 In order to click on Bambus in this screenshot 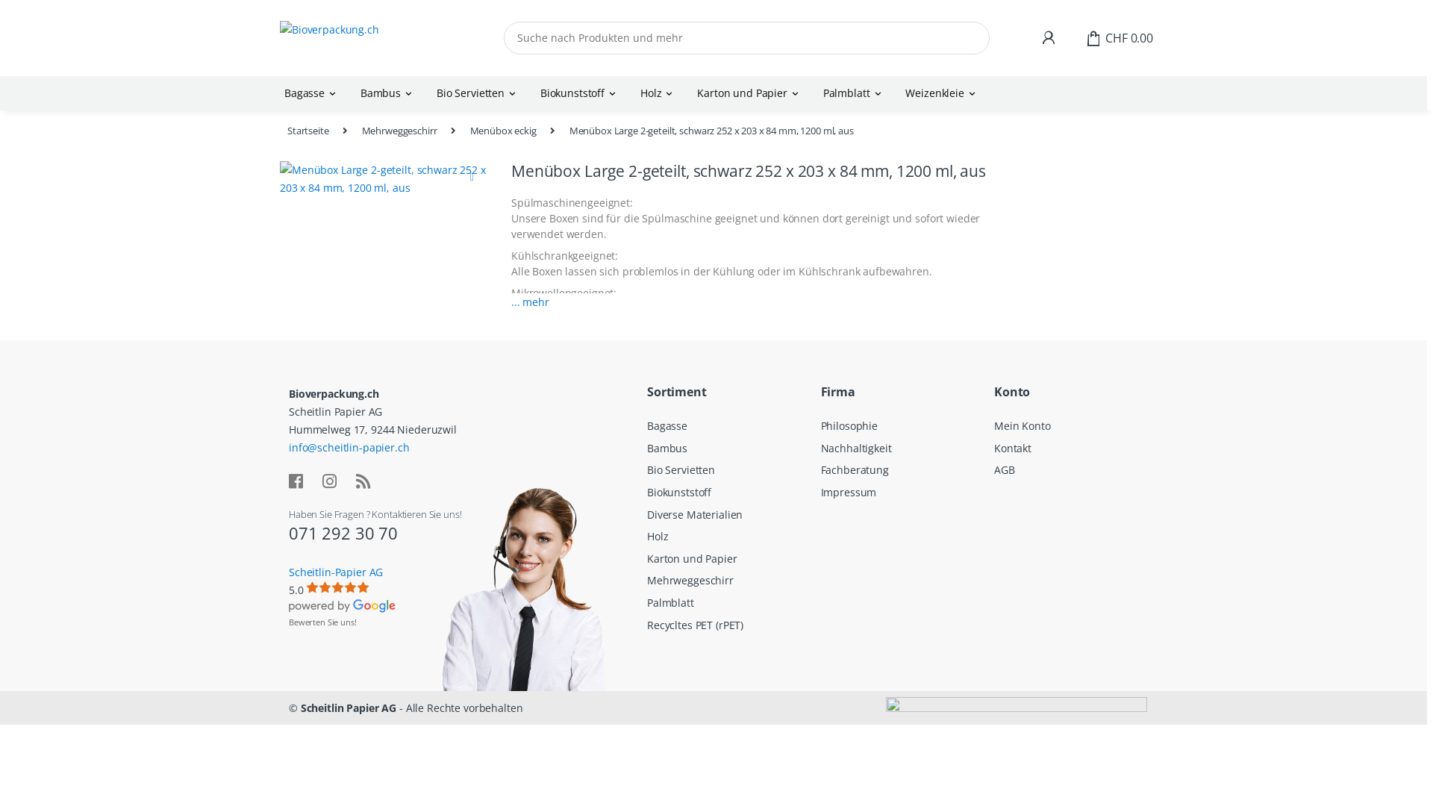, I will do `click(667, 448)`.